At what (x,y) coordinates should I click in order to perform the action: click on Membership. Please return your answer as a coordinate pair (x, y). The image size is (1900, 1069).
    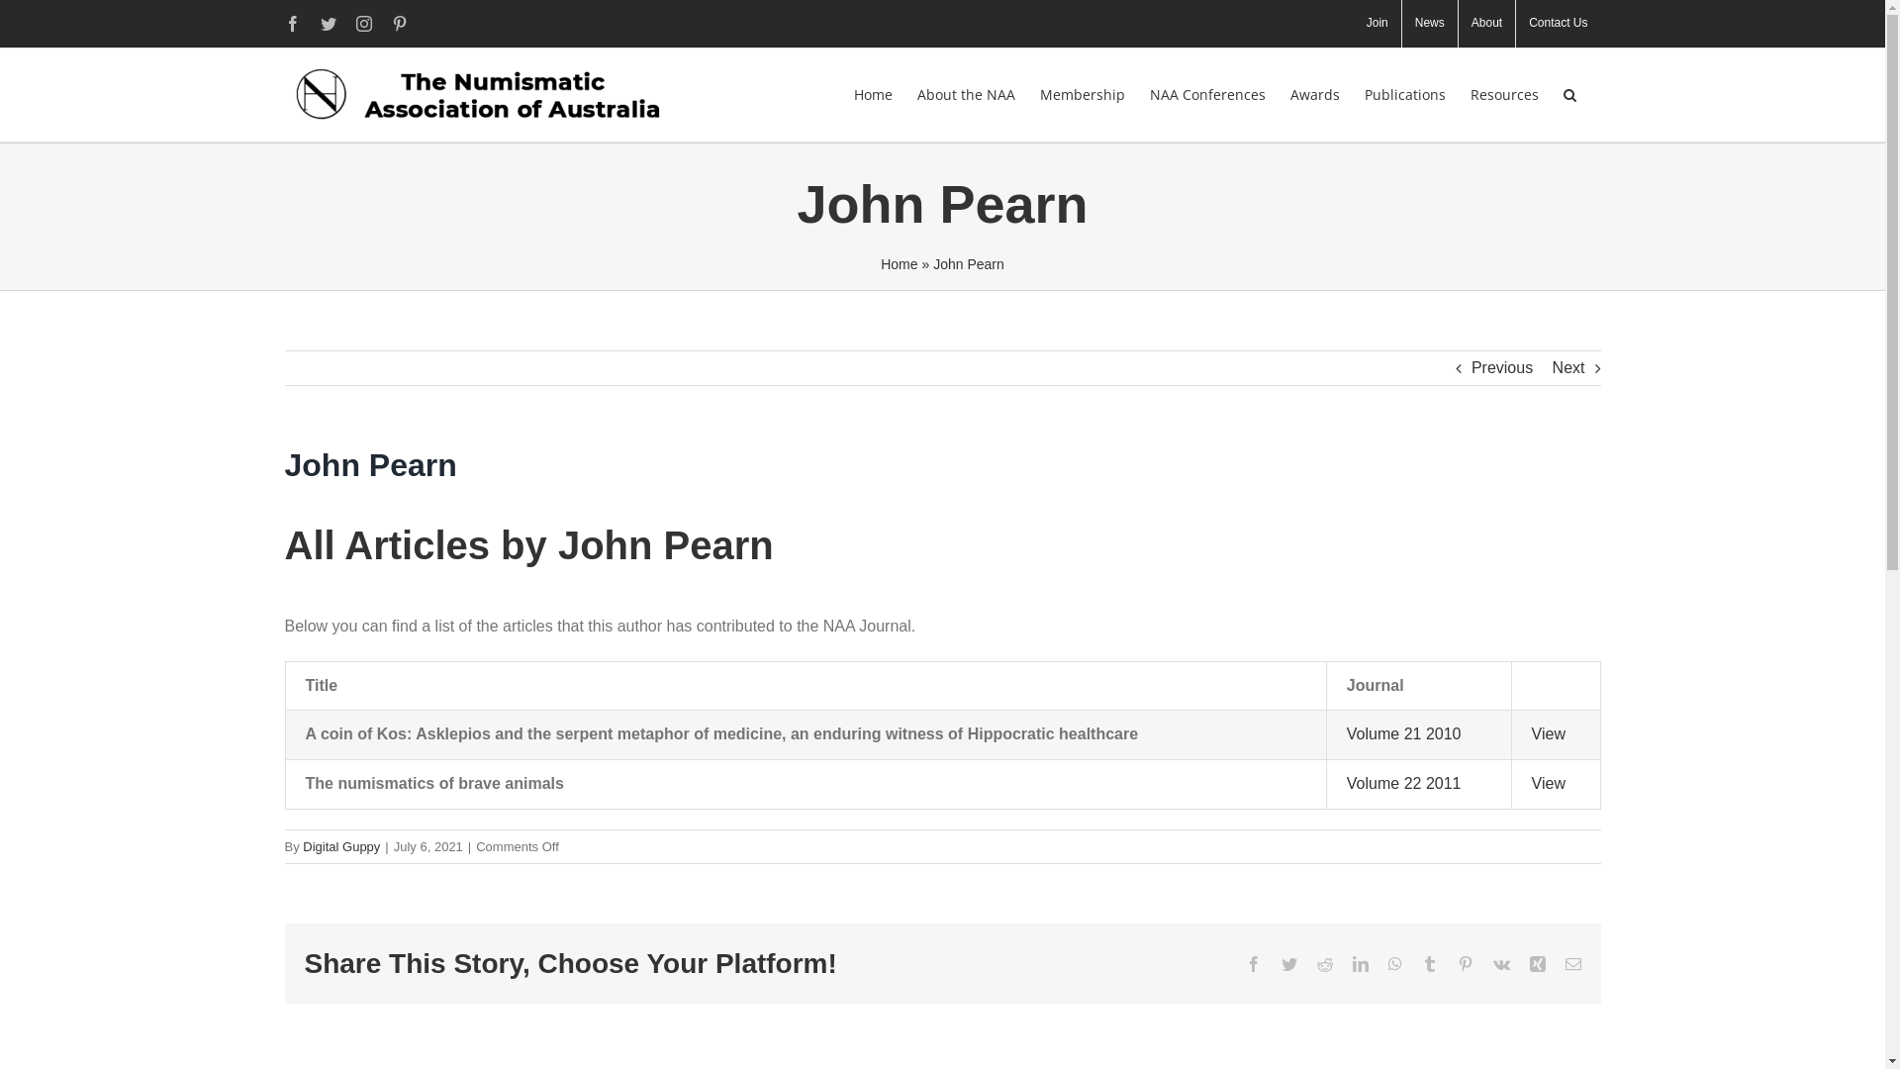
    Looking at the image, I should click on (1082, 95).